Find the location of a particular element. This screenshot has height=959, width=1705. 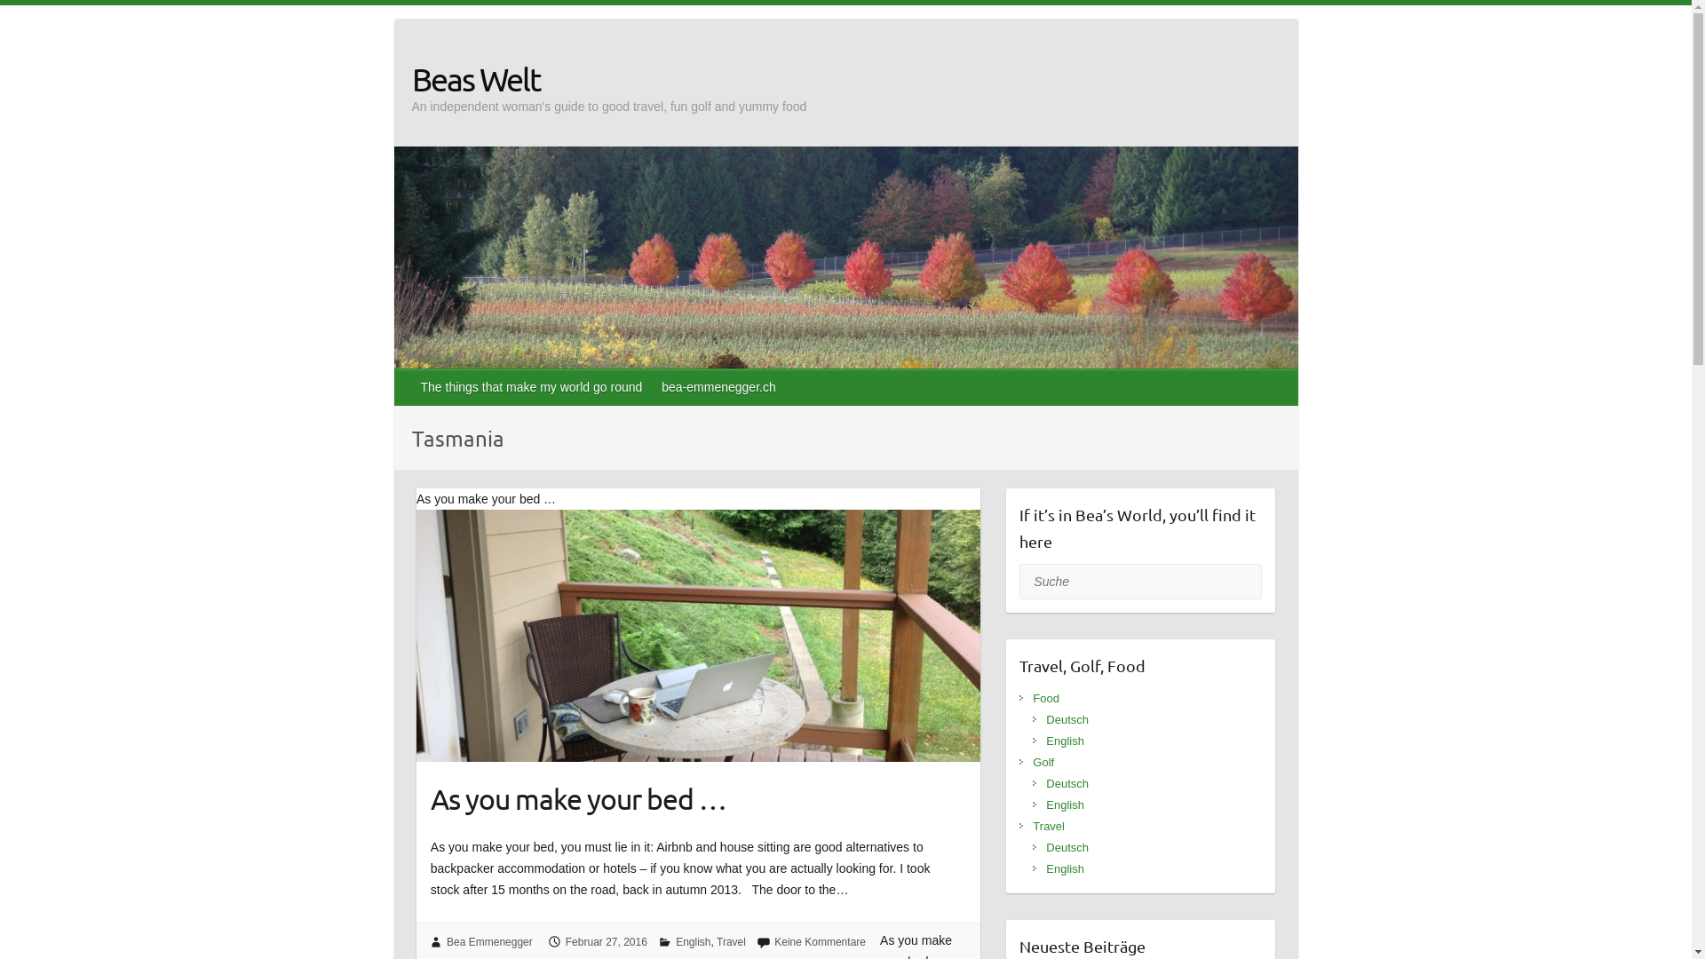

Golf is located at coordinates (1043, 762).